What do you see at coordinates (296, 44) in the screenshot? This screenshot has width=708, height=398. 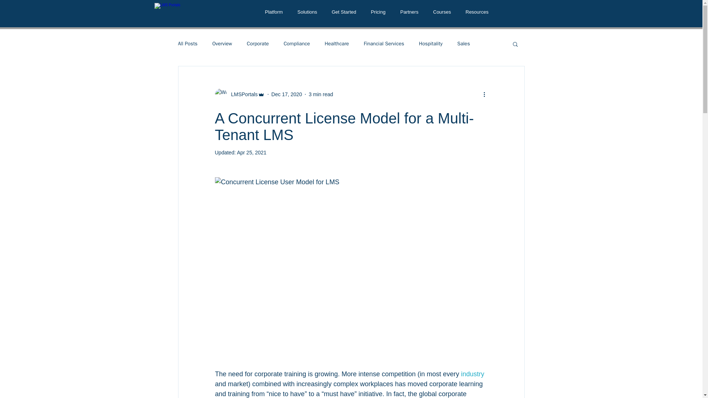 I see `Compliance` at bounding box center [296, 44].